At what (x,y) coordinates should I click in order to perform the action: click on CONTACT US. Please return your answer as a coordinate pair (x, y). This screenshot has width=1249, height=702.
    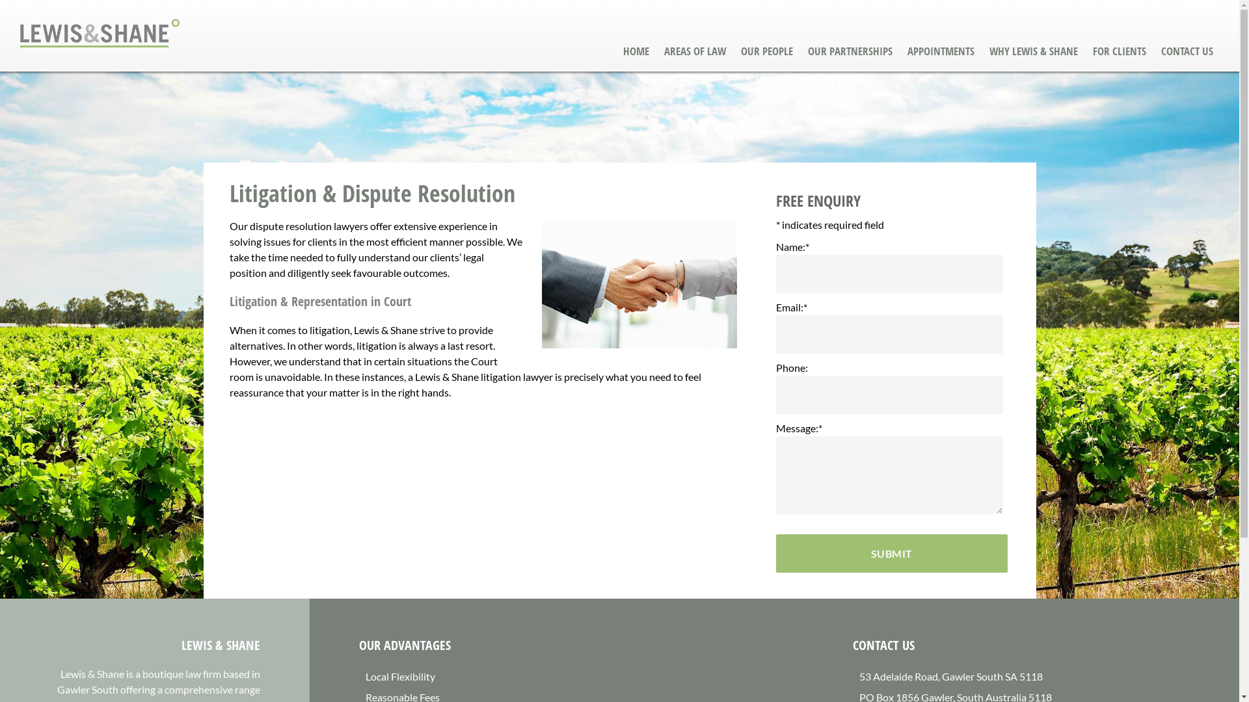
    Looking at the image, I should click on (1187, 51).